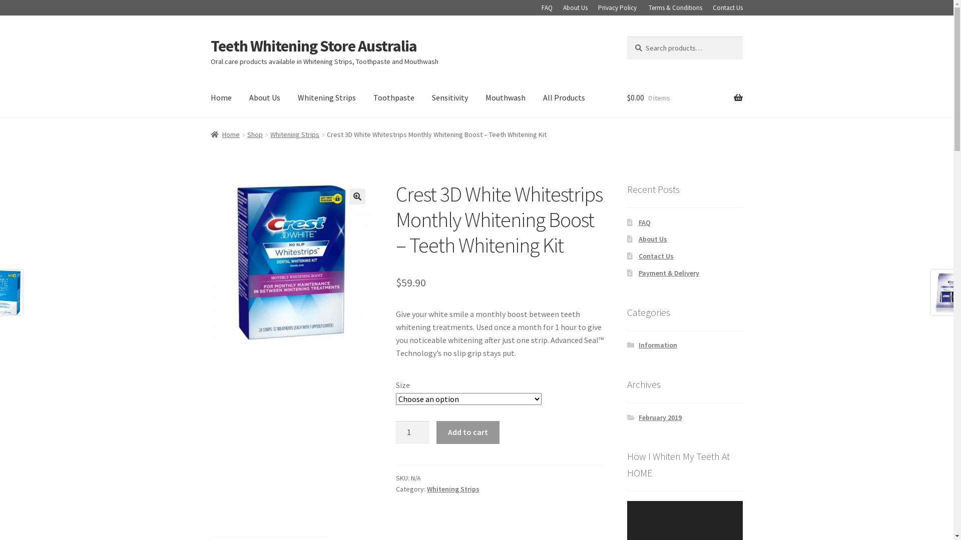 This screenshot has width=961, height=540. Describe the element at coordinates (413, 432) in the screenshot. I see `Qty` at that location.